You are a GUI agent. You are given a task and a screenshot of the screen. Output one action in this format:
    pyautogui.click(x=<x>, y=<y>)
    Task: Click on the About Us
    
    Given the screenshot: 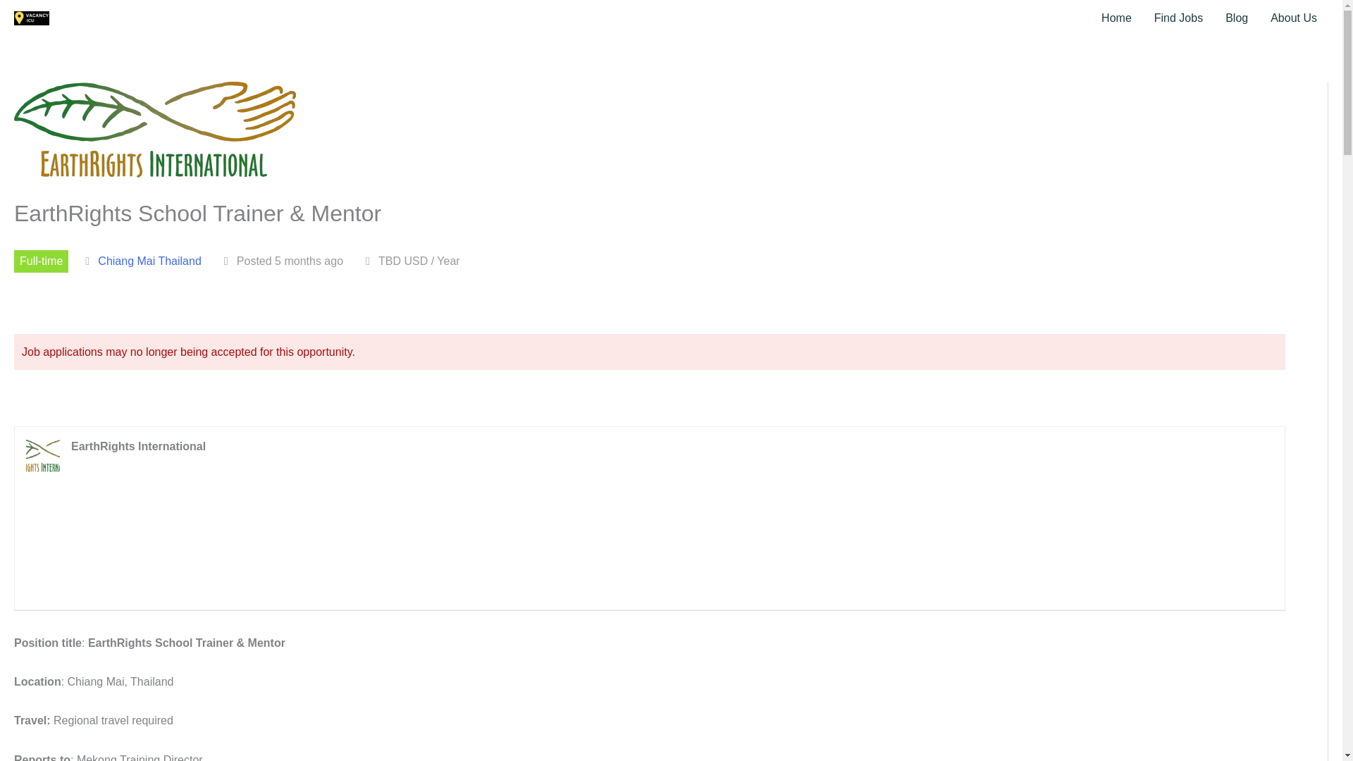 What is the action you would take?
    pyautogui.click(x=1294, y=18)
    